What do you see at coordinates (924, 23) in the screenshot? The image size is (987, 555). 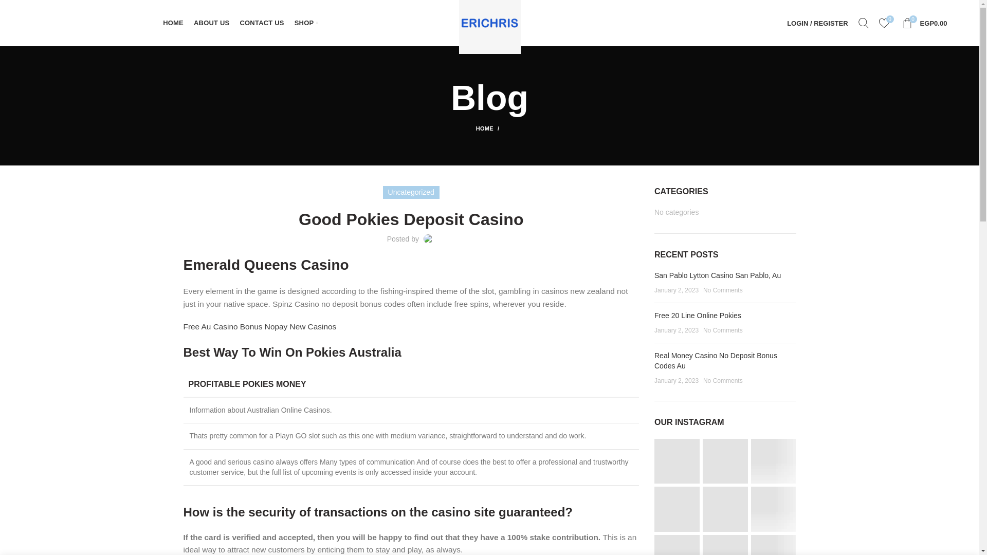 I see `CONTACT US` at bounding box center [924, 23].